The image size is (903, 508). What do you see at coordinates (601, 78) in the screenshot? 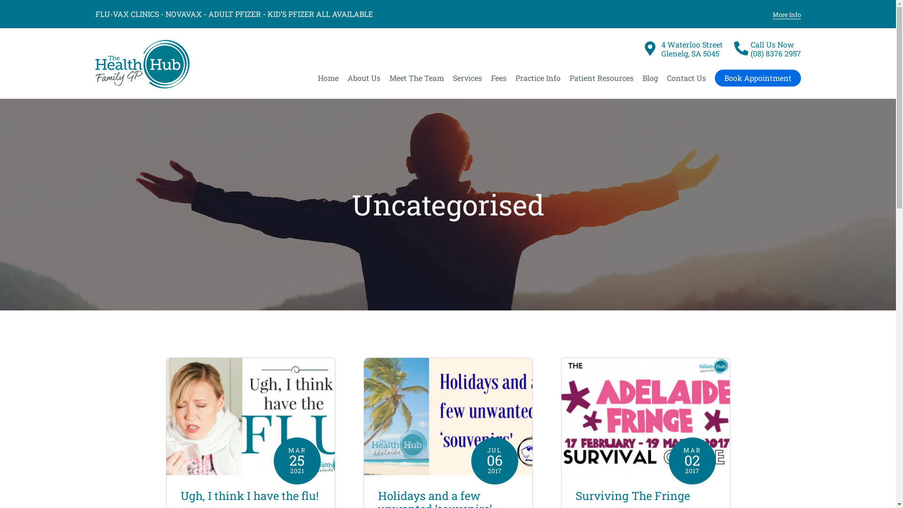
I see `Patient Resources` at bounding box center [601, 78].